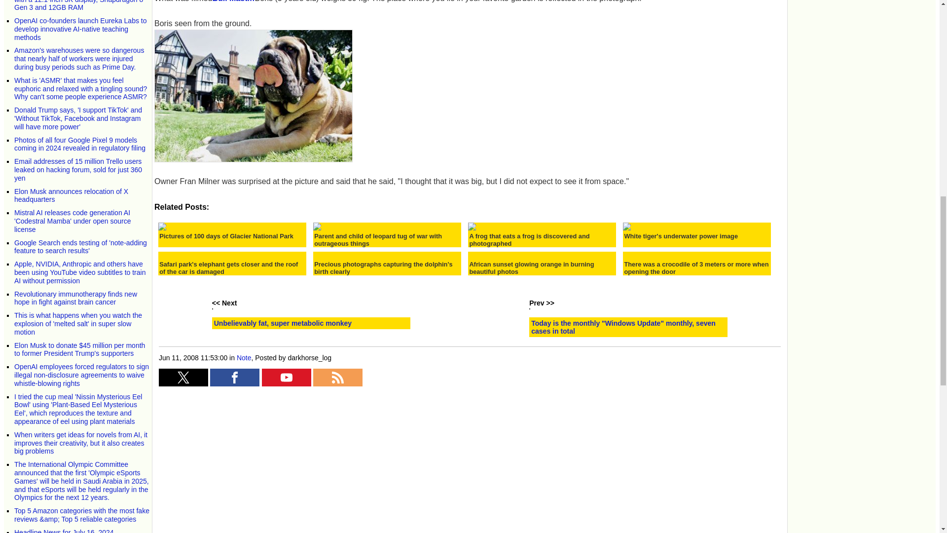 This screenshot has height=533, width=947. What do you see at coordinates (387, 268) in the screenshot?
I see `Precious photographs capturing the dolphin's birth clearly` at bounding box center [387, 268].